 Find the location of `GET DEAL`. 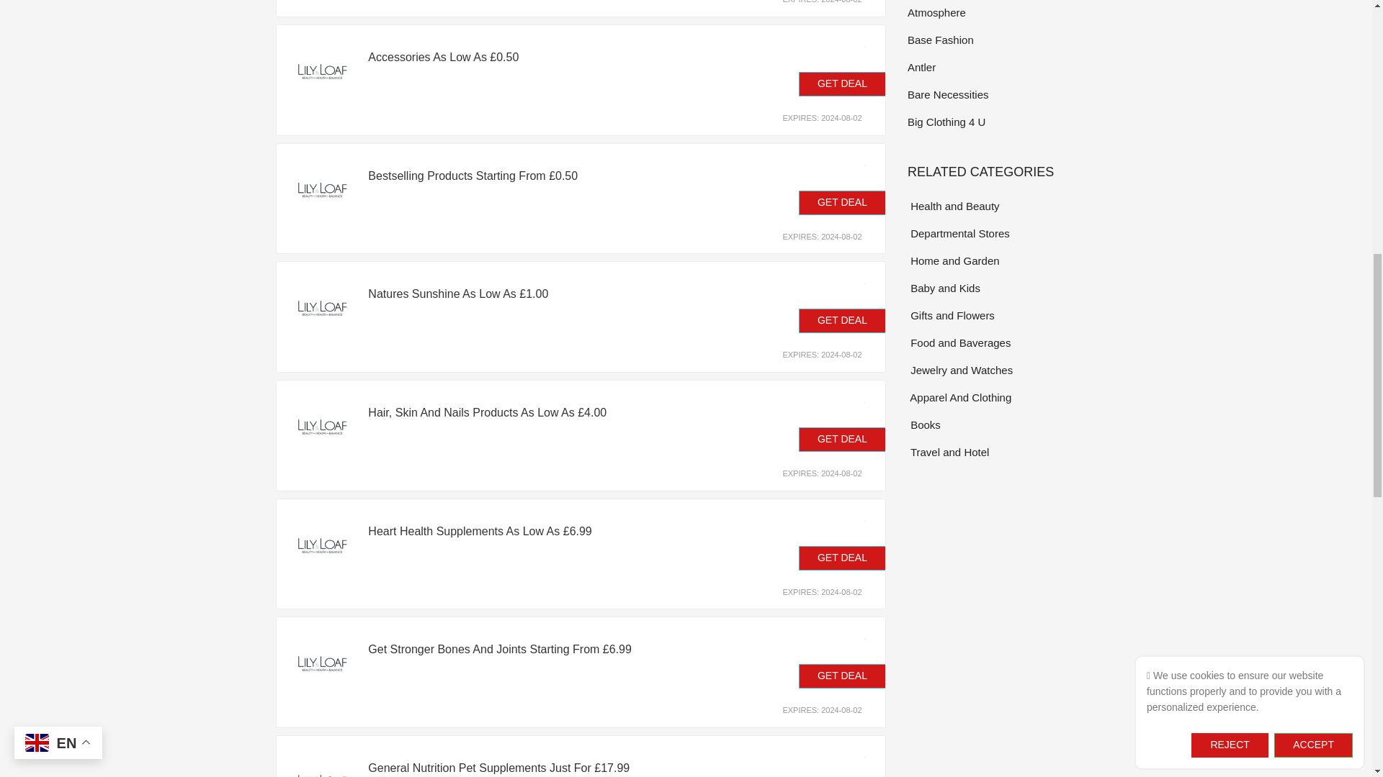

GET DEAL is located at coordinates (843, 676).